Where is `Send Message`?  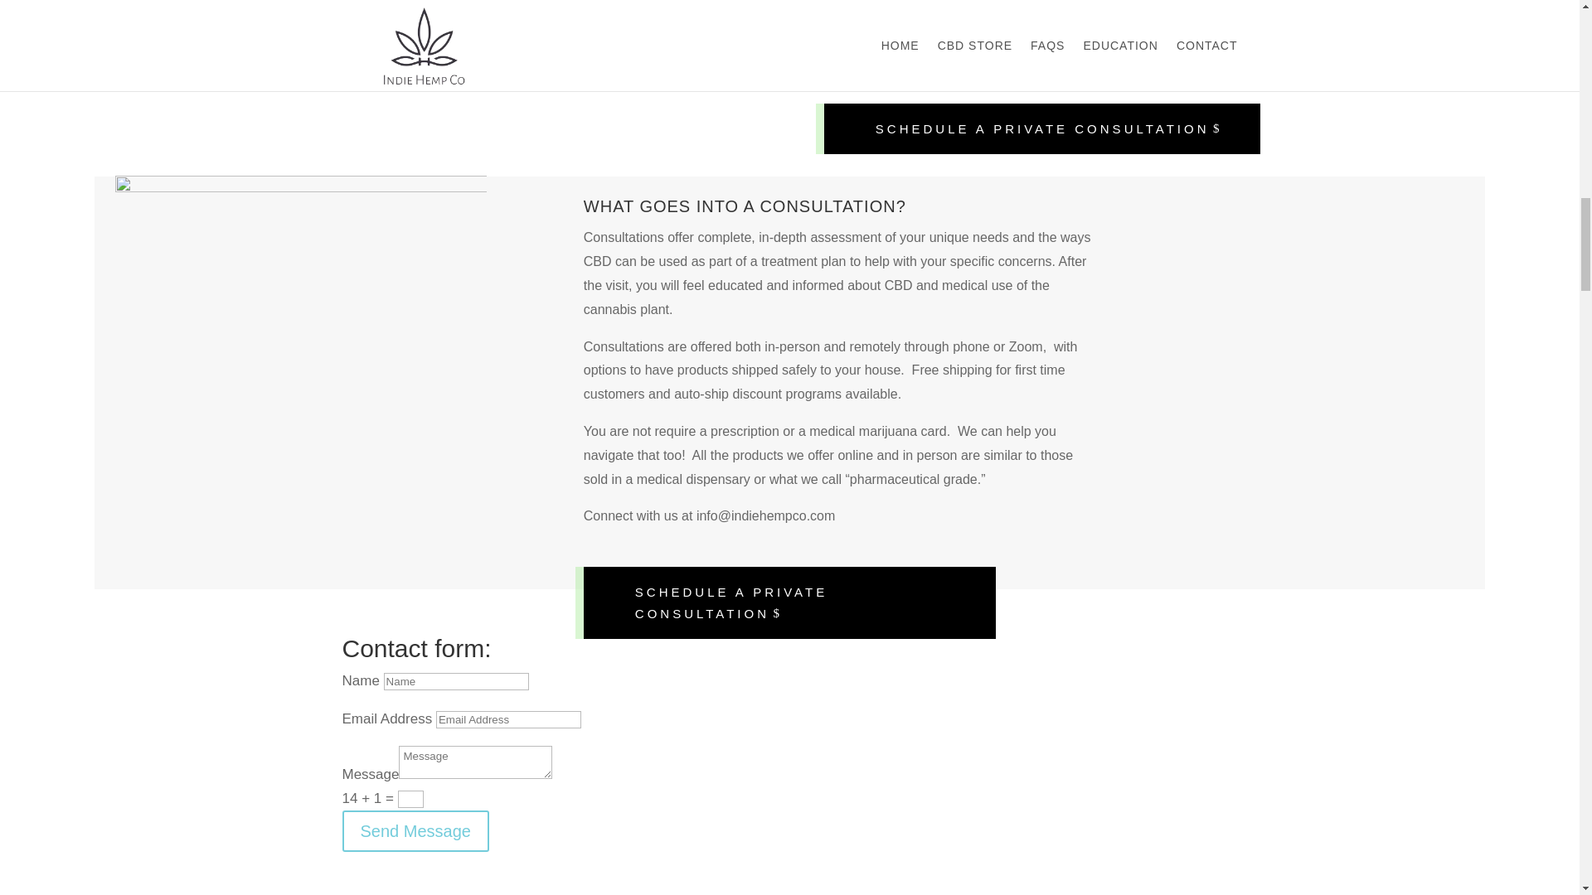 Send Message is located at coordinates (415, 831).